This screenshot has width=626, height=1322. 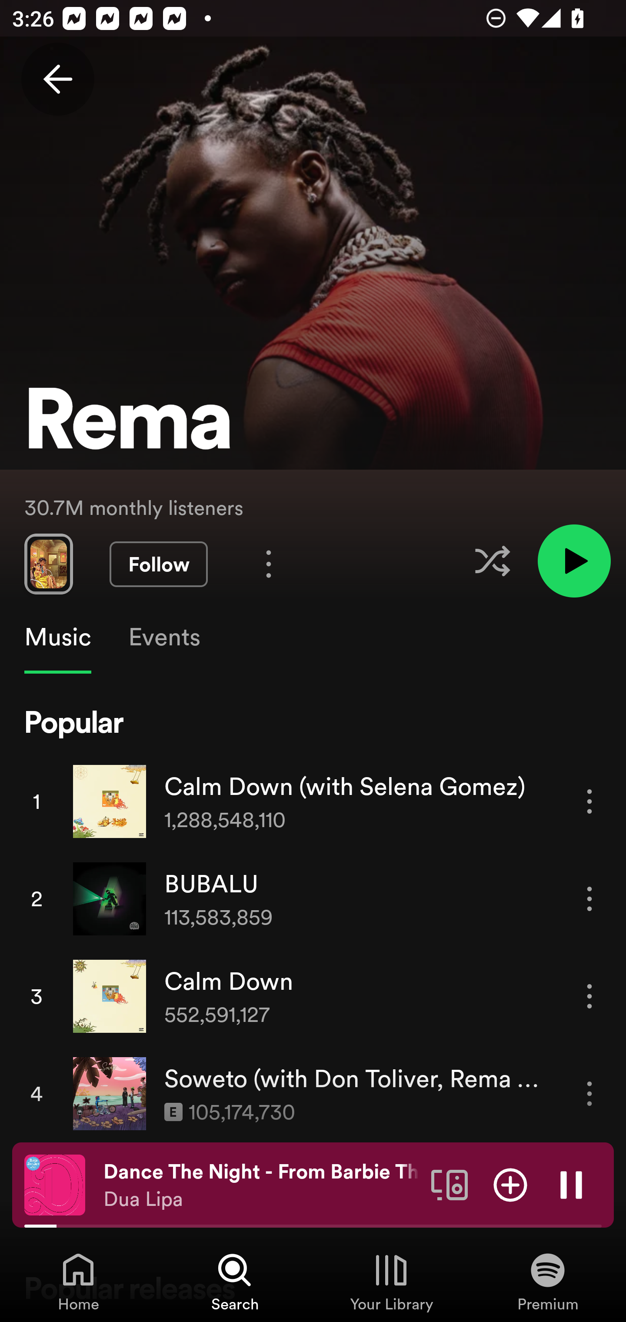 I want to click on Pause, so click(x=571, y=1184).